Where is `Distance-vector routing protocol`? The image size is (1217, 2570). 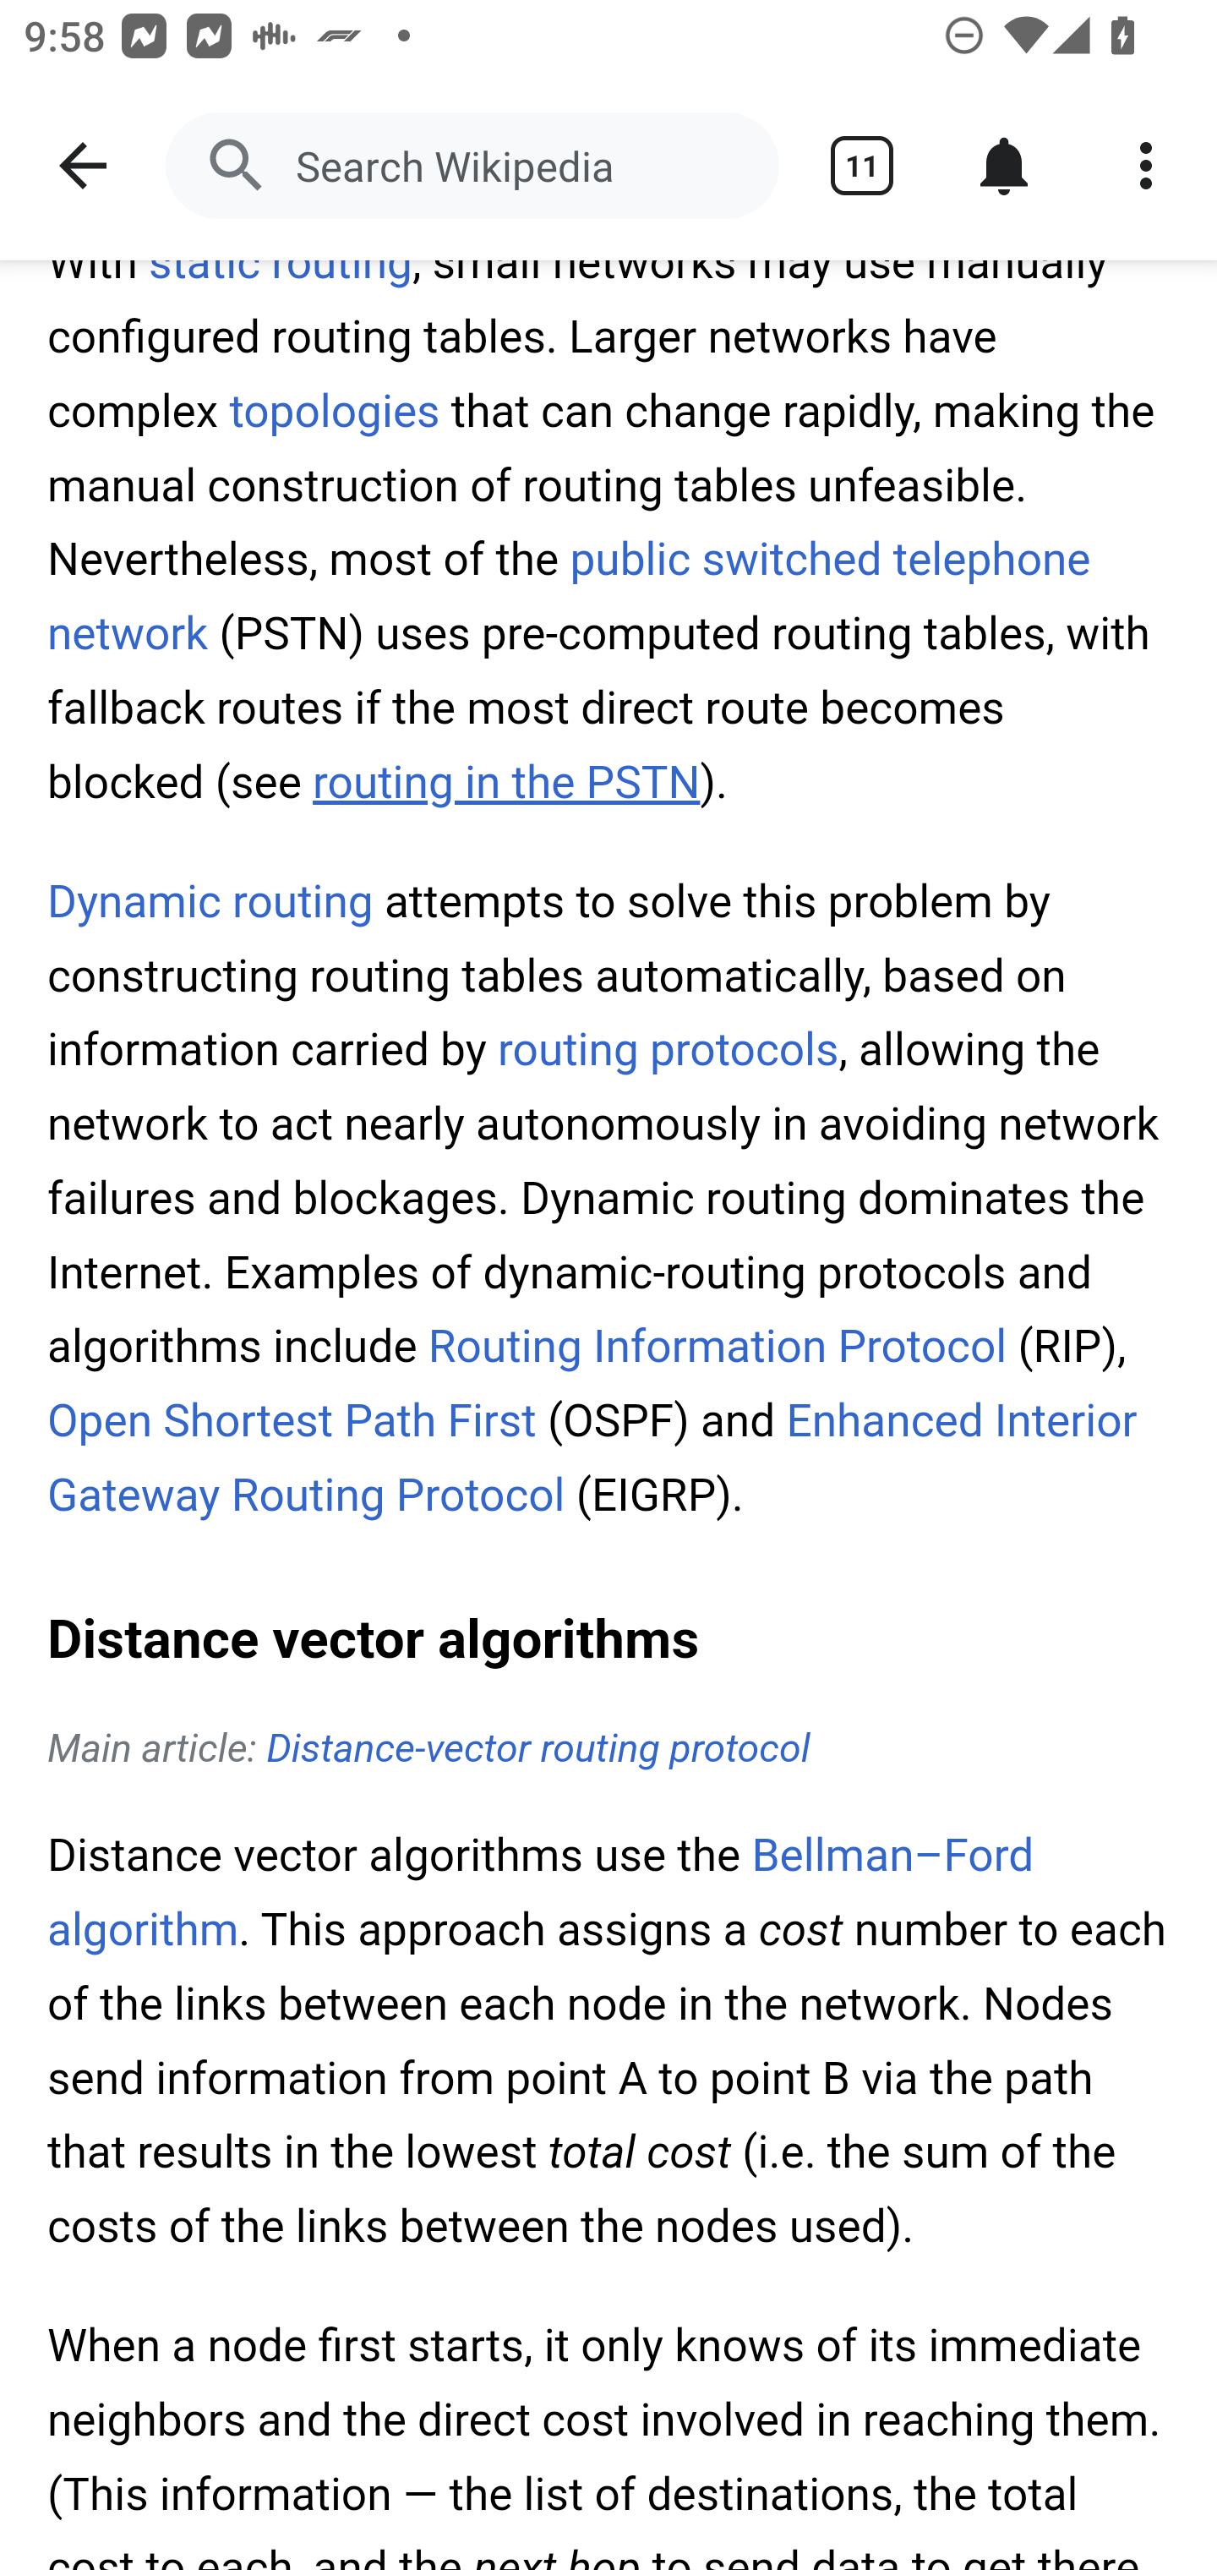
Distance-vector routing protocol is located at coordinates (538, 1751).